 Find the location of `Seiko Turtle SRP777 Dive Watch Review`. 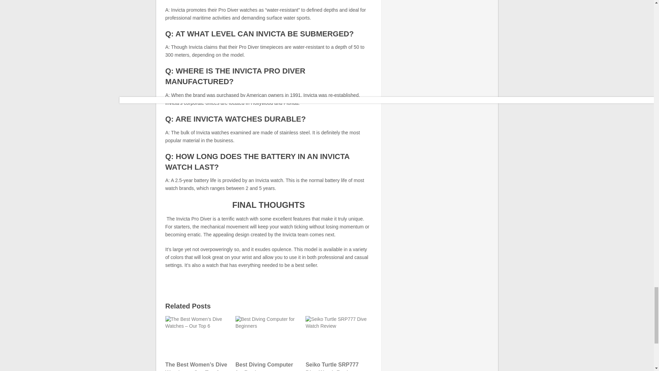

Seiko Turtle SRP777 Dive Watch Review is located at coordinates (338, 344).